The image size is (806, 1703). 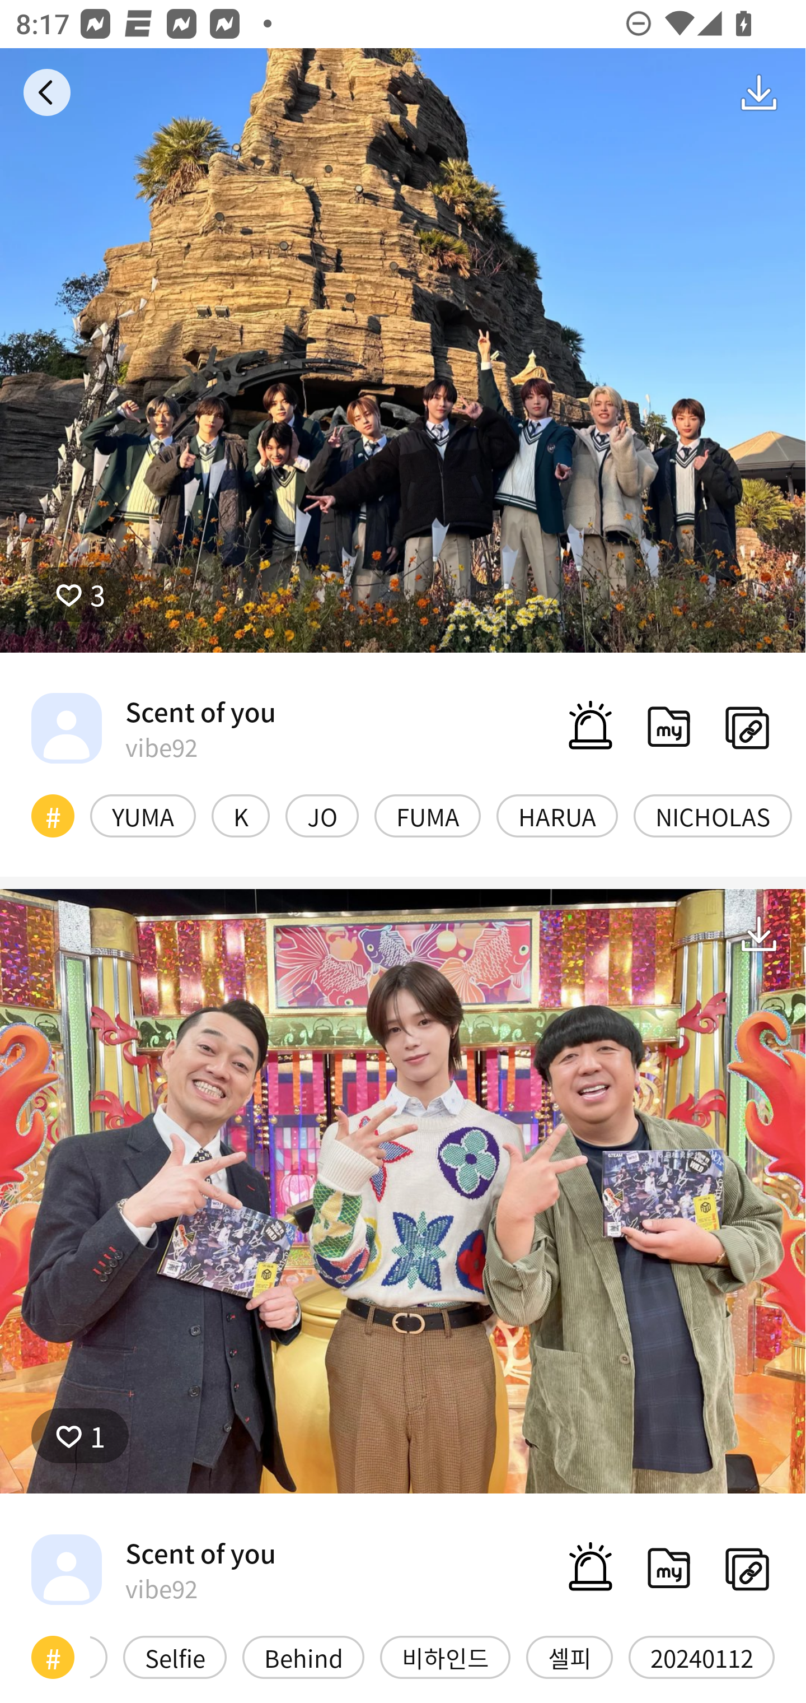 What do you see at coordinates (175, 1658) in the screenshot?
I see `Selfie` at bounding box center [175, 1658].